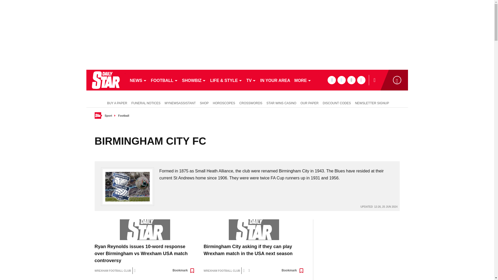 The width and height of the screenshot is (498, 280). I want to click on facebook, so click(331, 80).